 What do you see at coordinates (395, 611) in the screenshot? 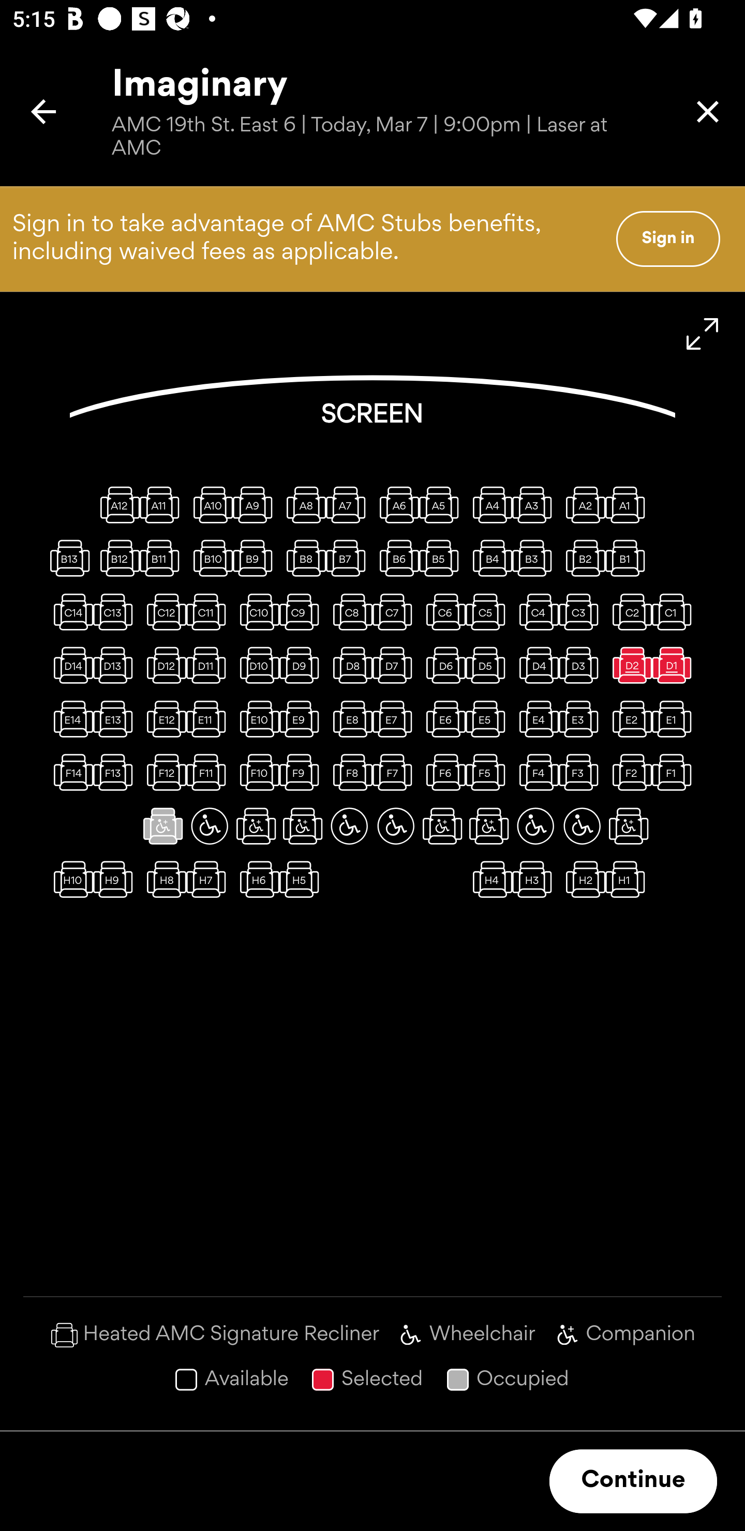
I see `C7, Regular seat, available` at bounding box center [395, 611].